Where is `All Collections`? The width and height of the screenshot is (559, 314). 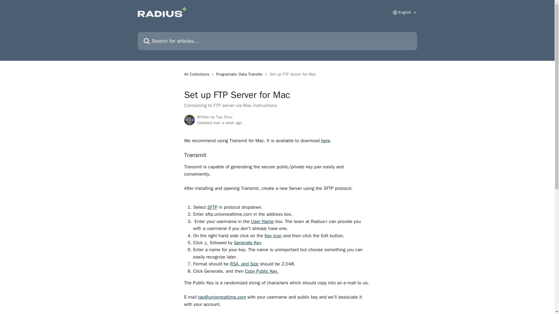 All Collections is located at coordinates (197, 74).